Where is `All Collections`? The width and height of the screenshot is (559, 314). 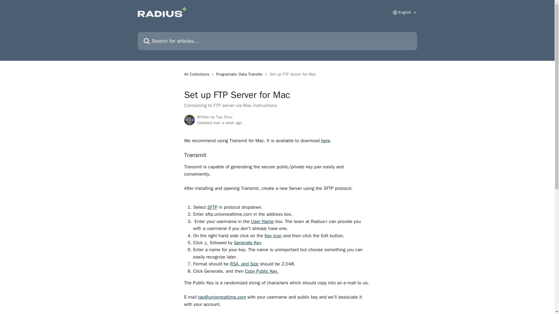 All Collections is located at coordinates (197, 74).